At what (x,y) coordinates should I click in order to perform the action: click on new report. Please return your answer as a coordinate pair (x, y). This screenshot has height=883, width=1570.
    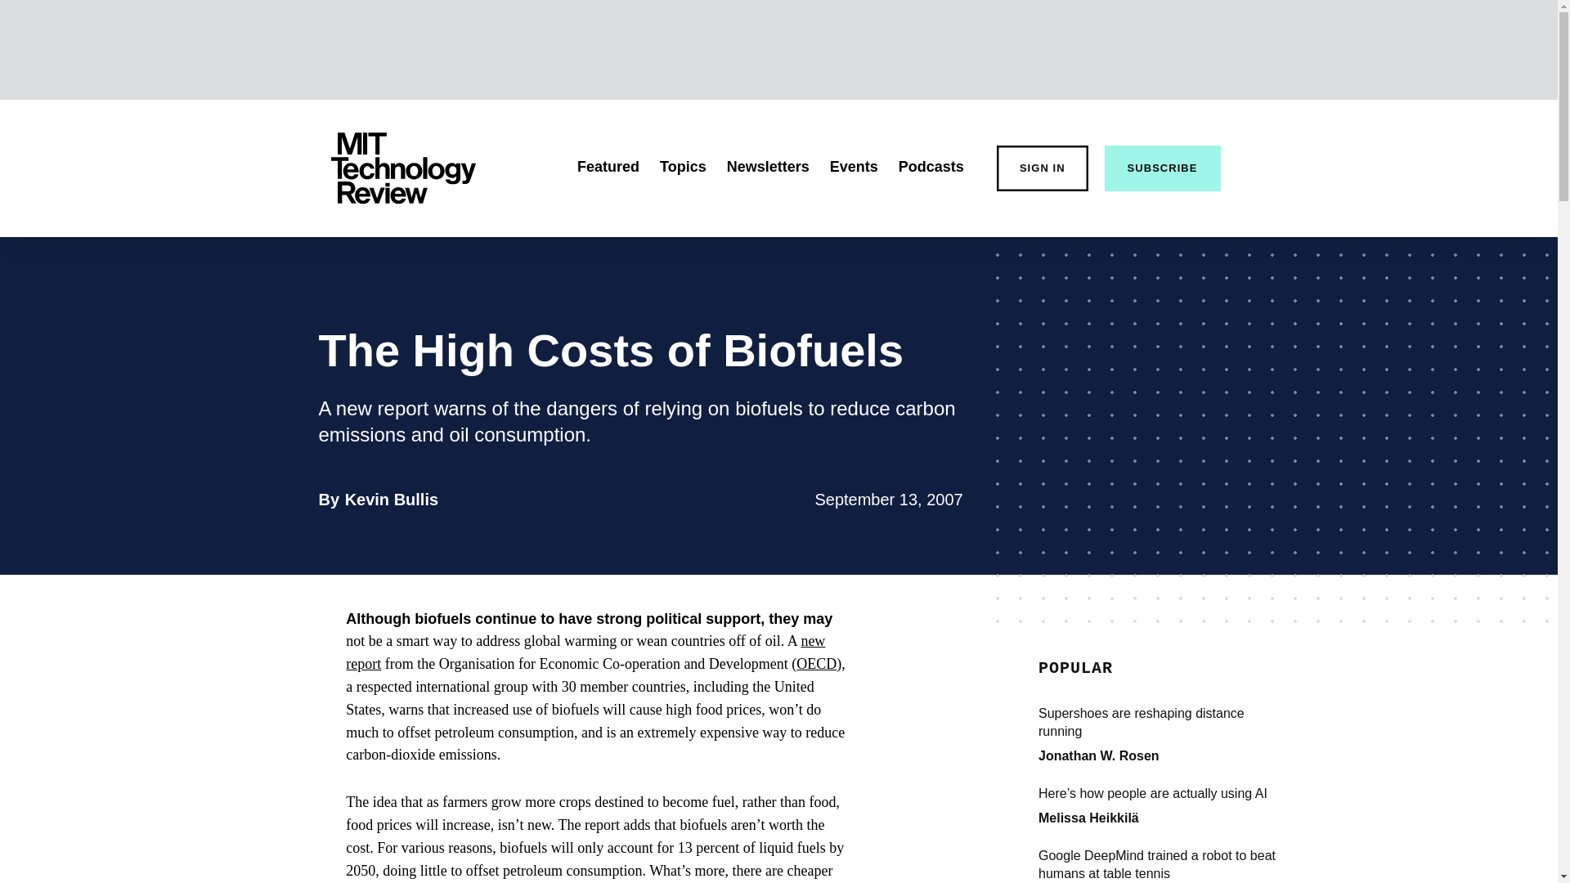
    Looking at the image, I should click on (585, 652).